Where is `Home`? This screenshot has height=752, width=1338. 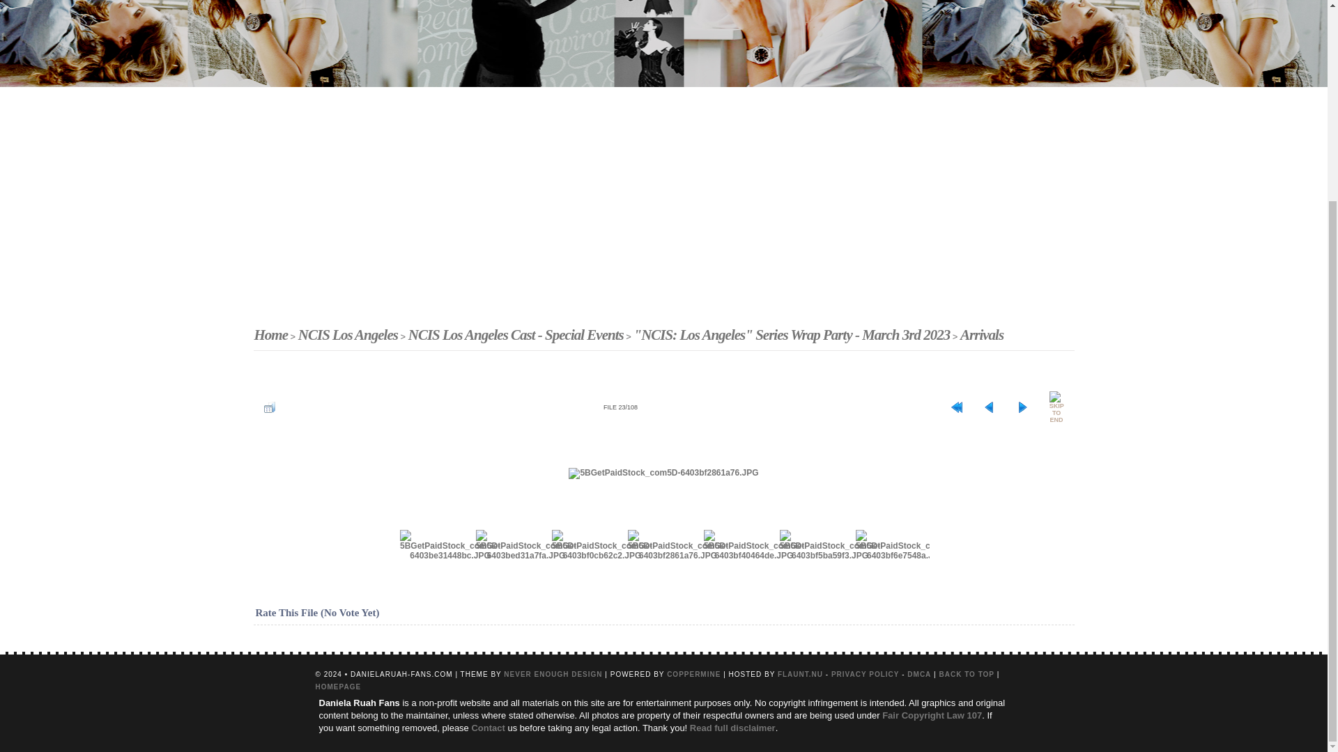 Home is located at coordinates (270, 334).